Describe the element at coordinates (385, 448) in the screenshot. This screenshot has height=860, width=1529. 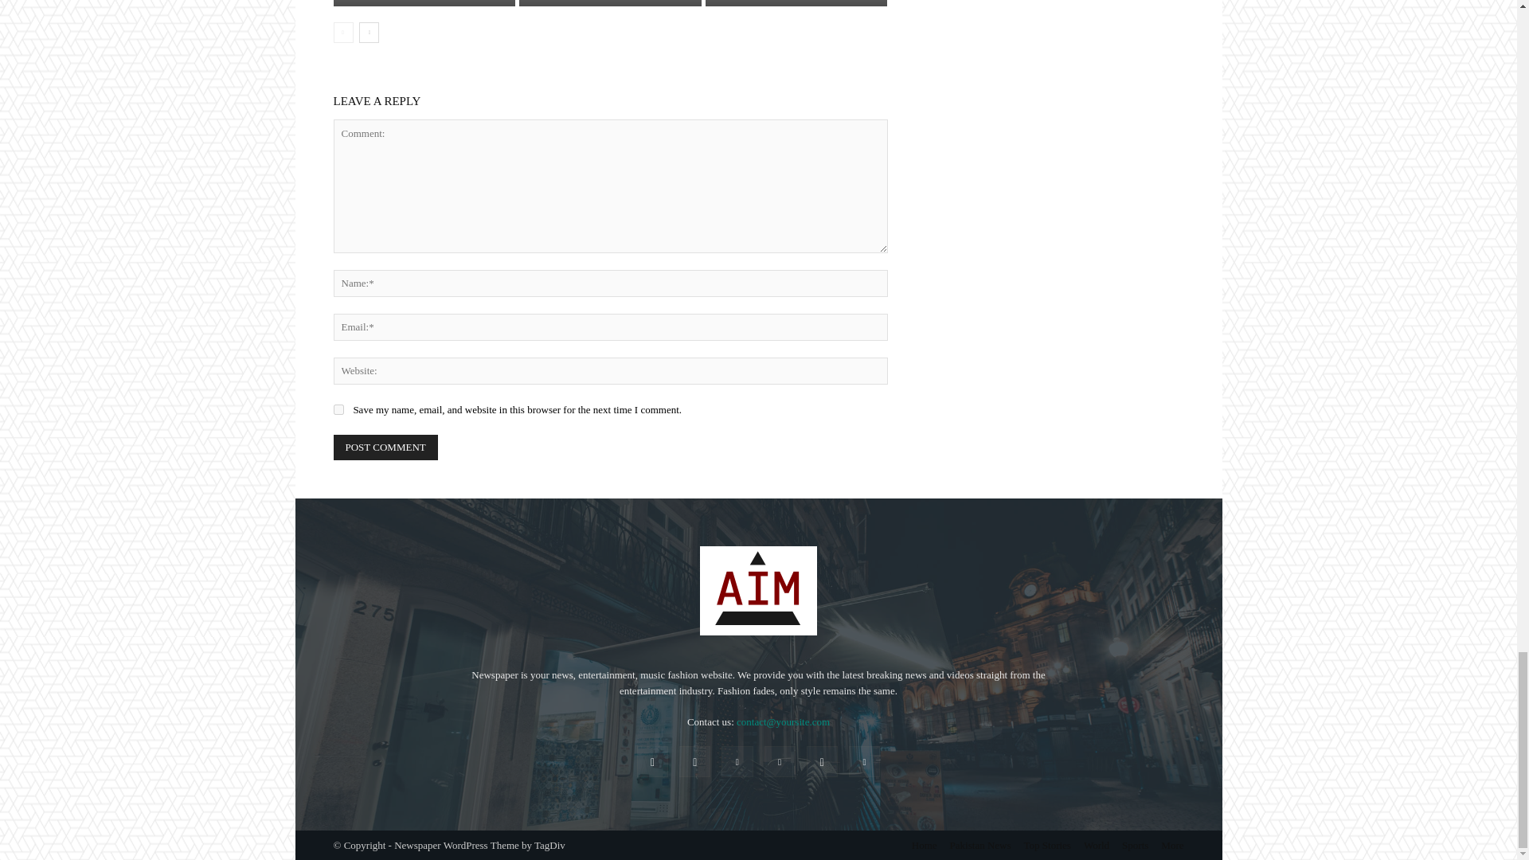
I see `Post Comment` at that location.